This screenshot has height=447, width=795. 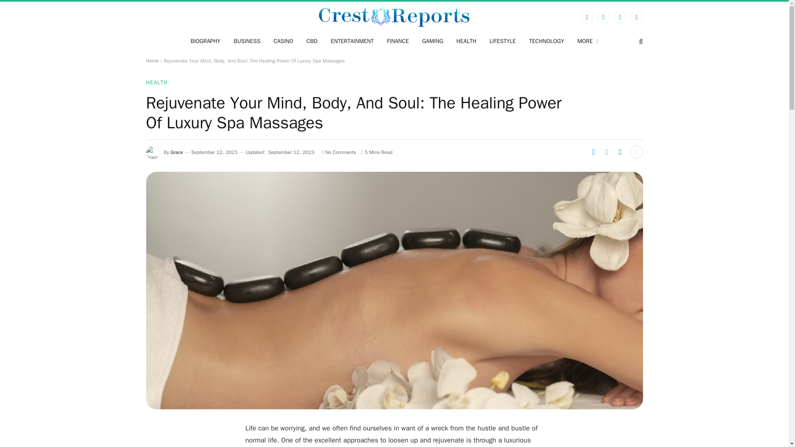 What do you see at coordinates (587, 41) in the screenshot?
I see `MORE` at bounding box center [587, 41].